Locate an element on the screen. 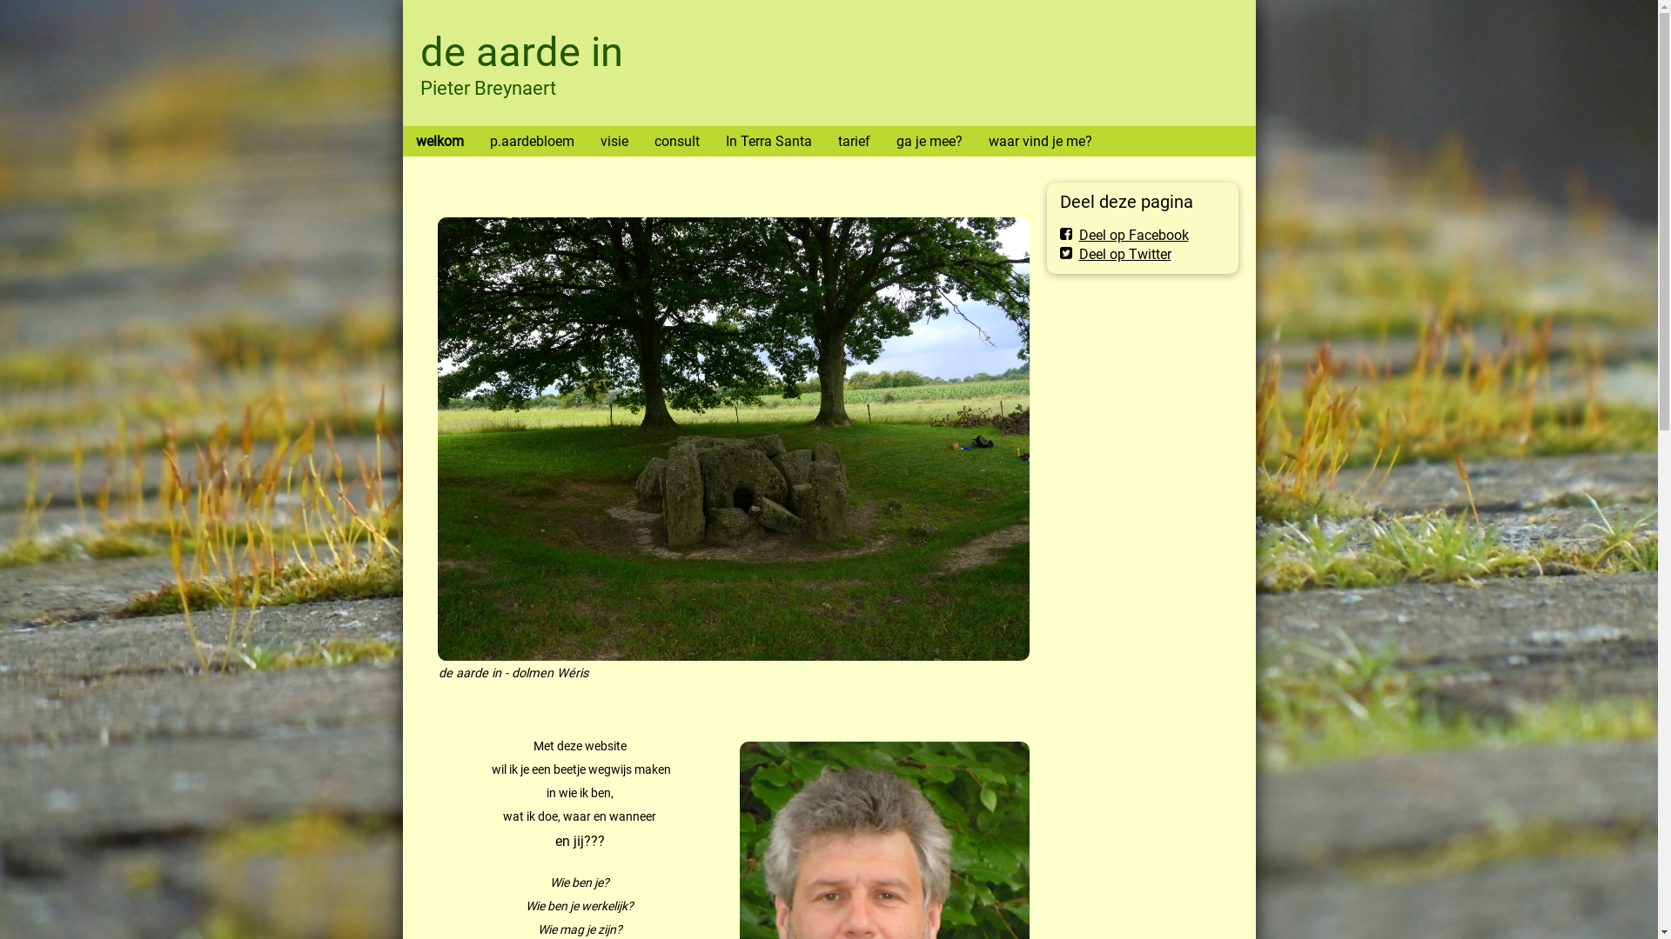  Deel op Twitter is located at coordinates (1116, 254).